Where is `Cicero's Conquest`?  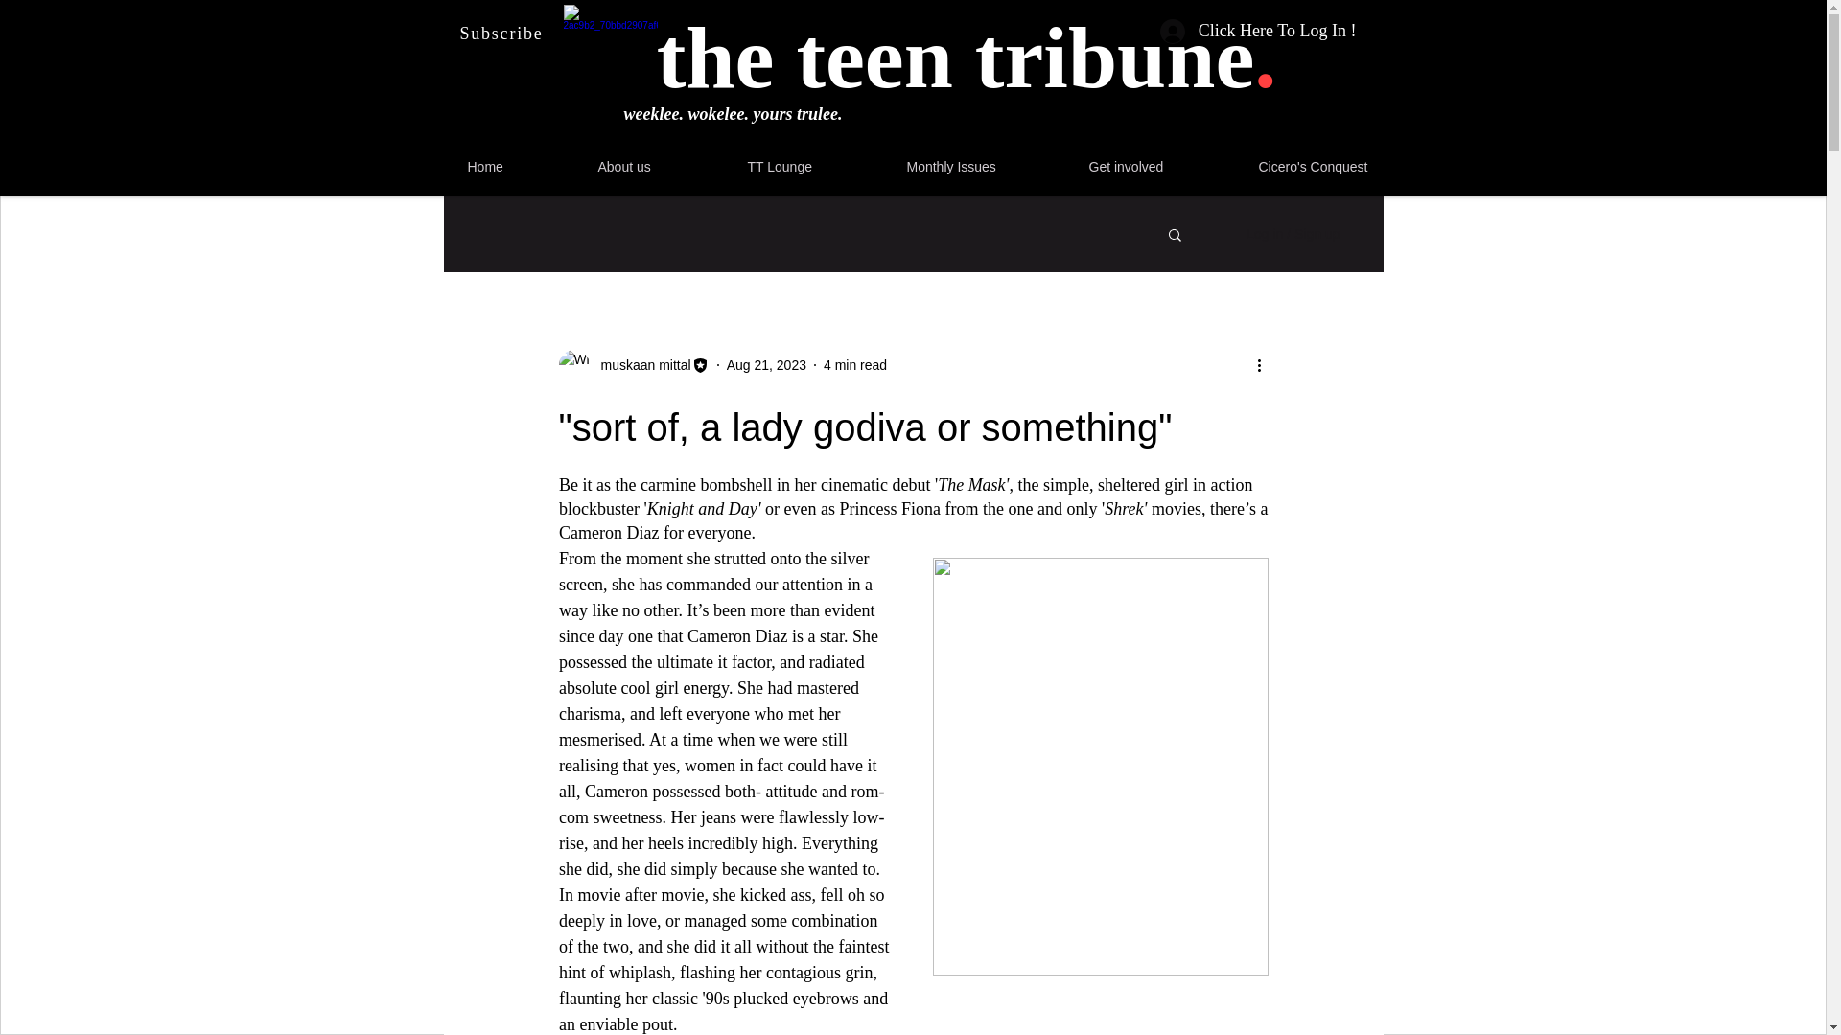 Cicero's Conquest is located at coordinates (1350, 167).